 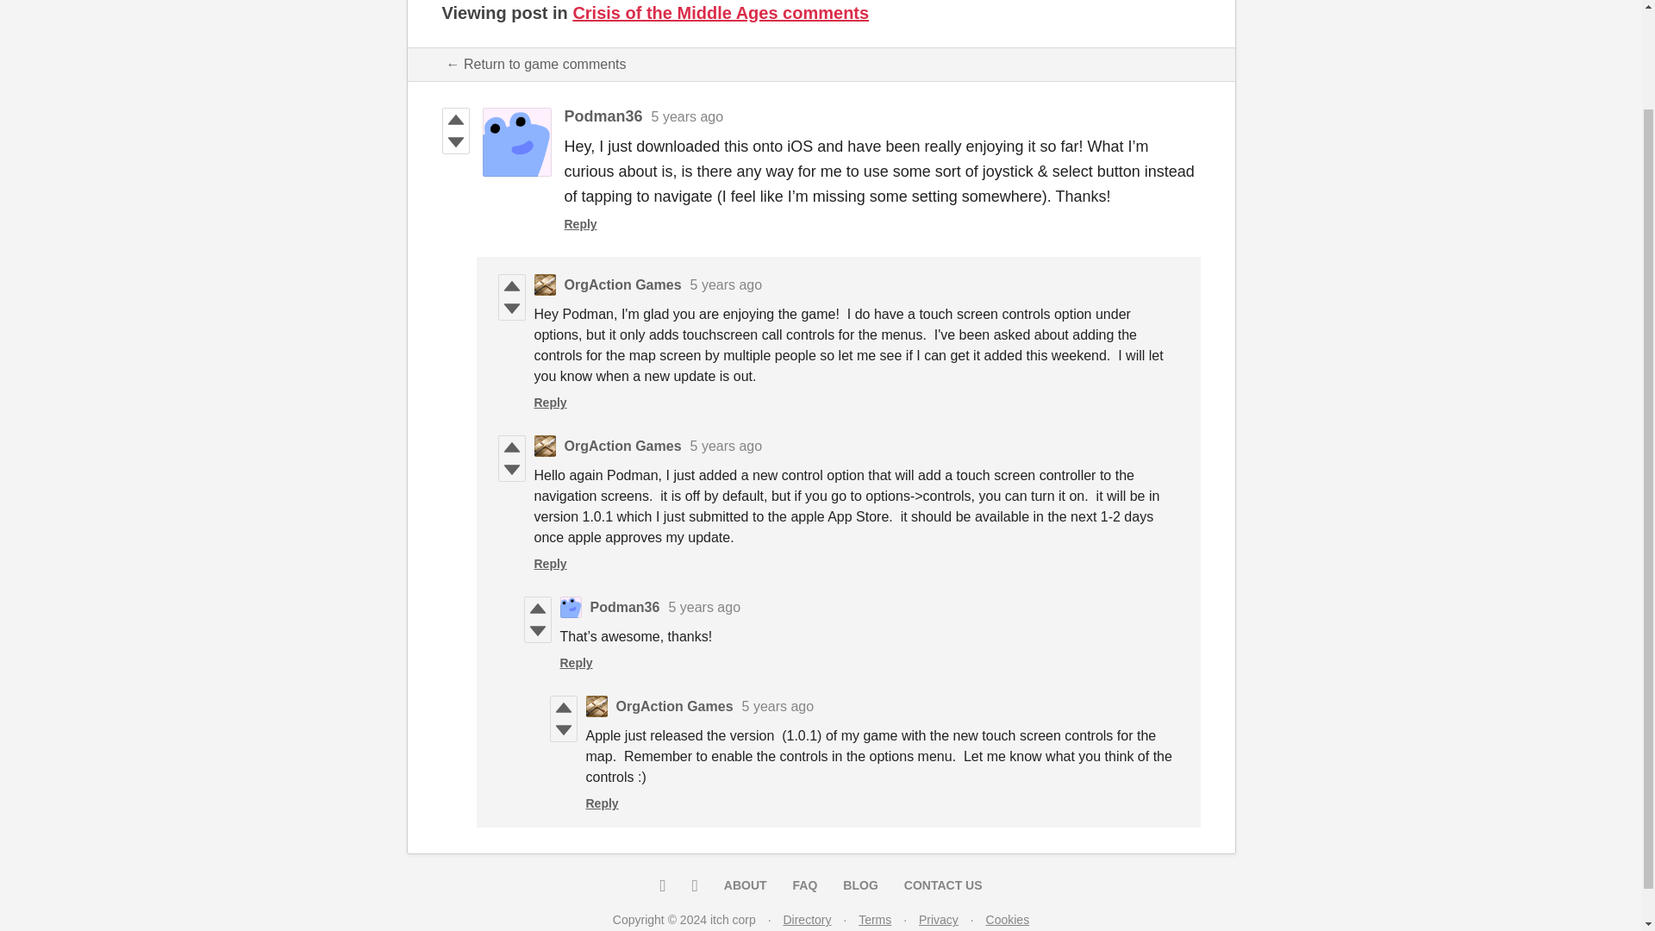 What do you see at coordinates (622, 445) in the screenshot?
I see `OrgAction Games` at bounding box center [622, 445].